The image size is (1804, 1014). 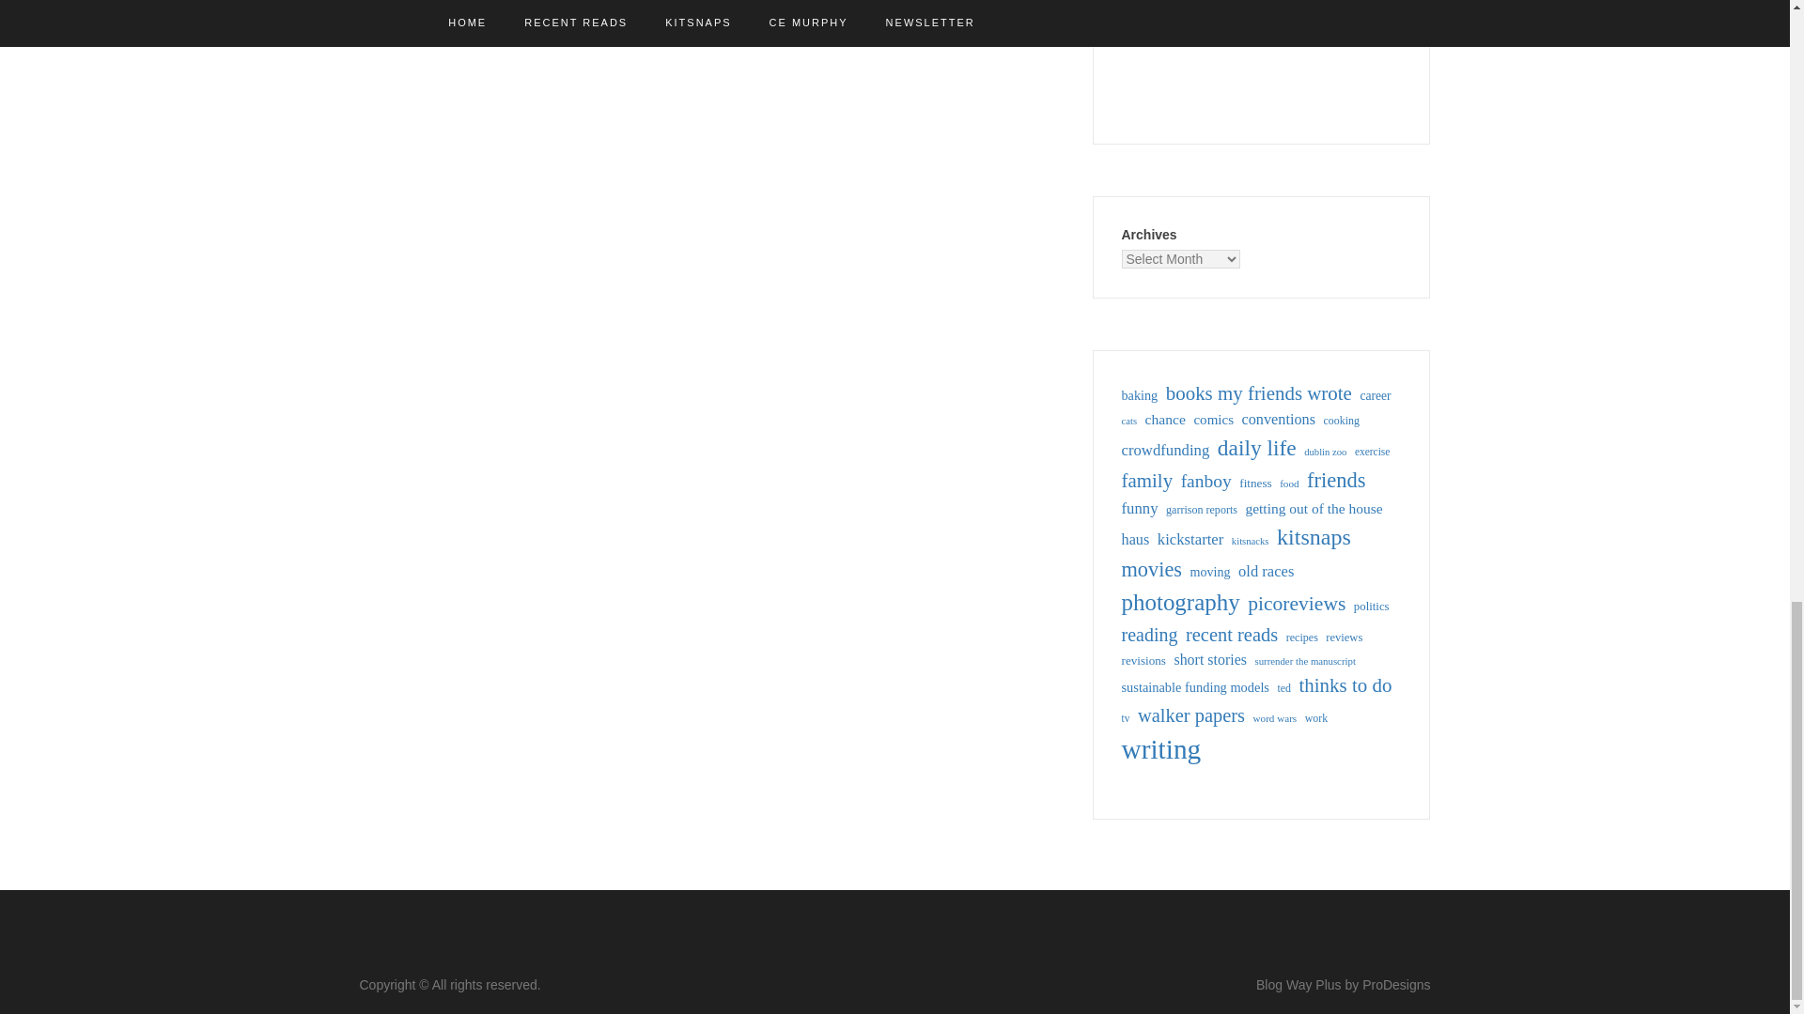 What do you see at coordinates (1129, 421) in the screenshot?
I see `cats` at bounding box center [1129, 421].